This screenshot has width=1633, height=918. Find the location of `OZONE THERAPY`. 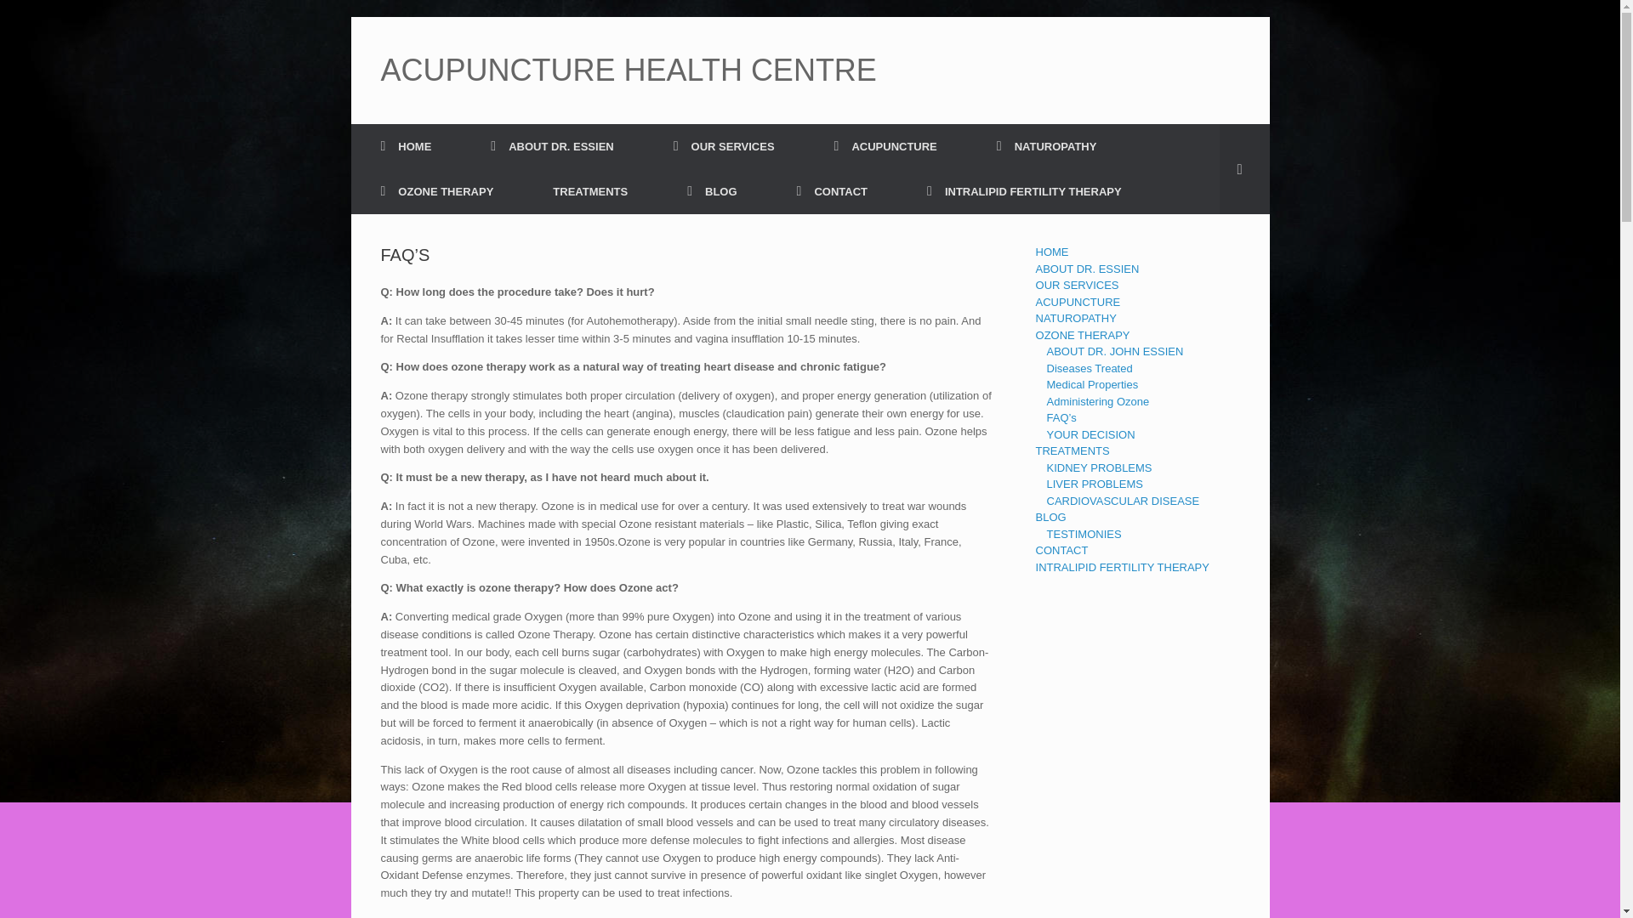

OZONE THERAPY is located at coordinates (1082, 333).